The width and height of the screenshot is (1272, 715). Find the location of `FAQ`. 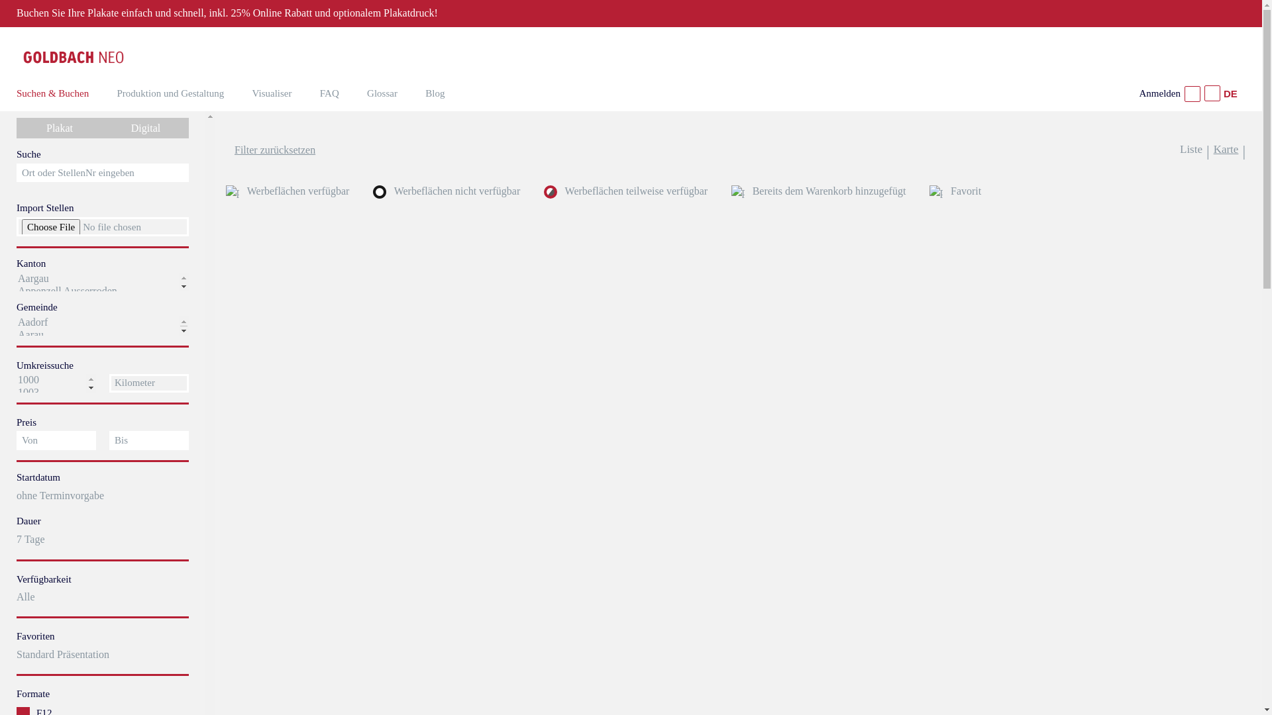

FAQ is located at coordinates (330, 93).